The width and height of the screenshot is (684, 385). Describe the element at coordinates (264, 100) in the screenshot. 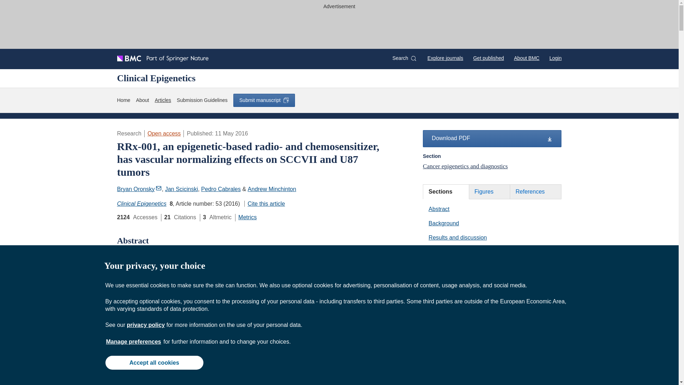

I see `Submit manuscript` at that location.